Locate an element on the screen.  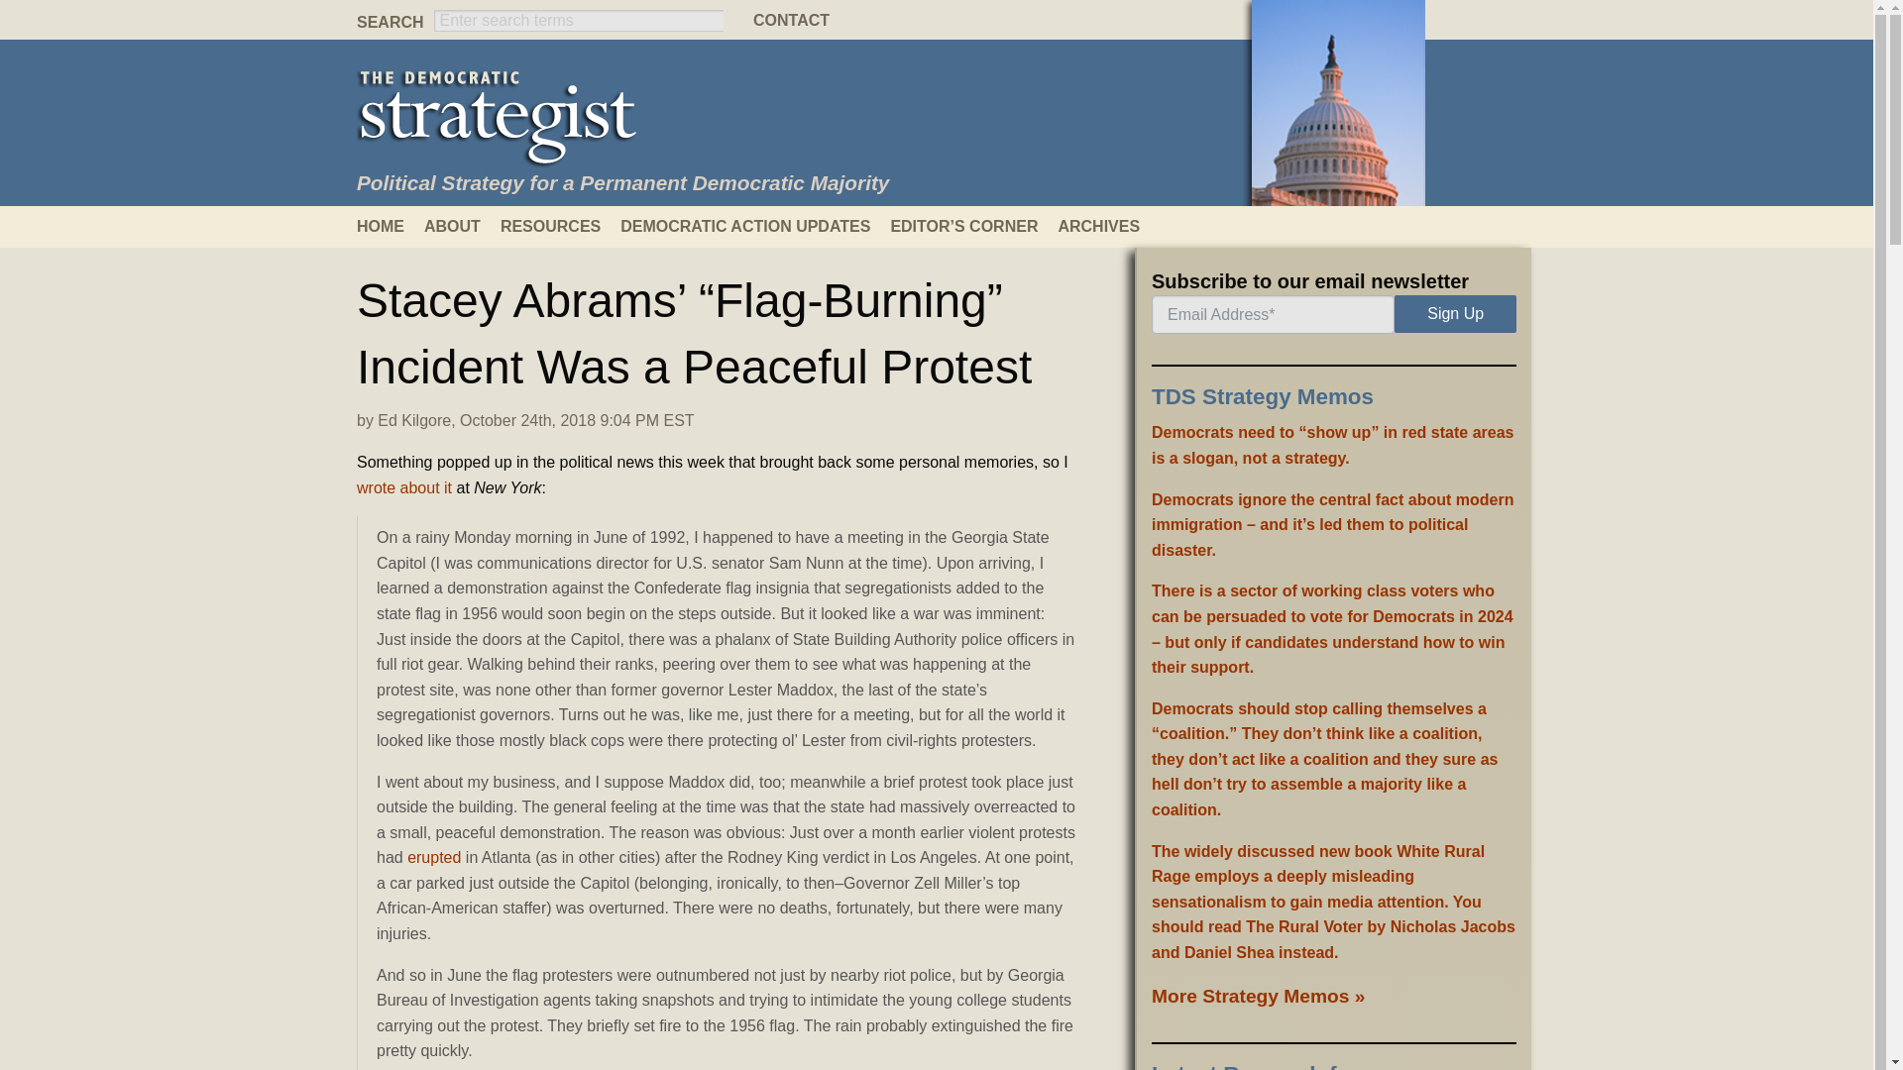
CONTACT is located at coordinates (937, 20).